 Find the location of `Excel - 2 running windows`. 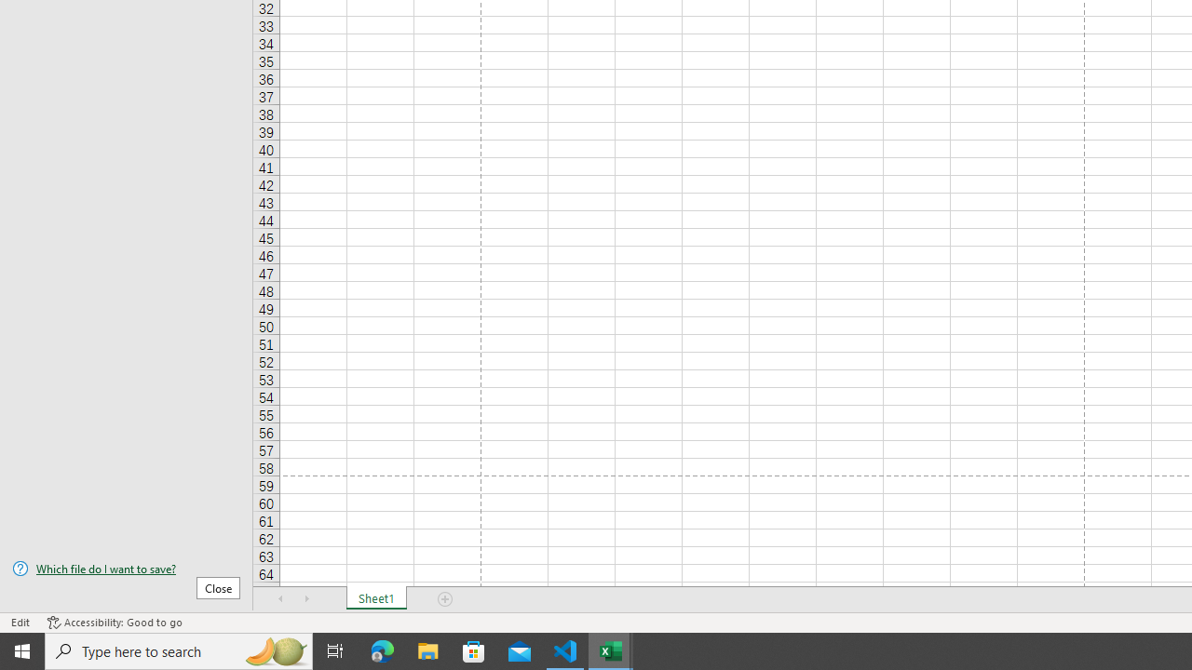

Excel - 2 running windows is located at coordinates (611, 651).